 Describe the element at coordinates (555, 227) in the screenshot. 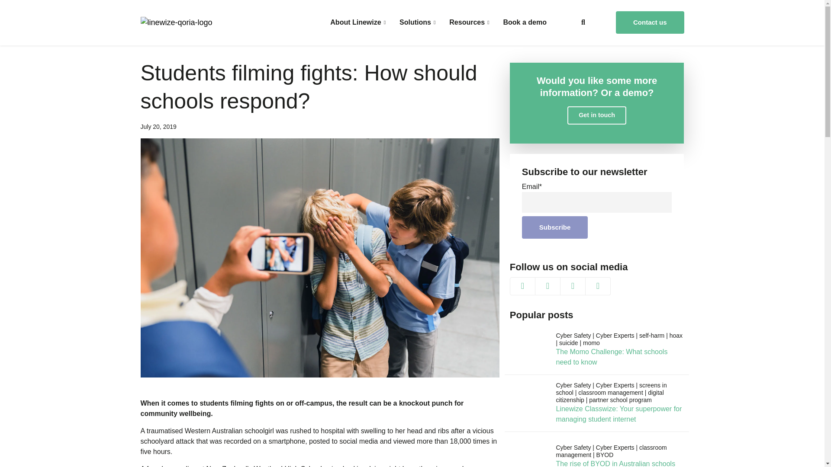

I see `Subscribe` at that location.